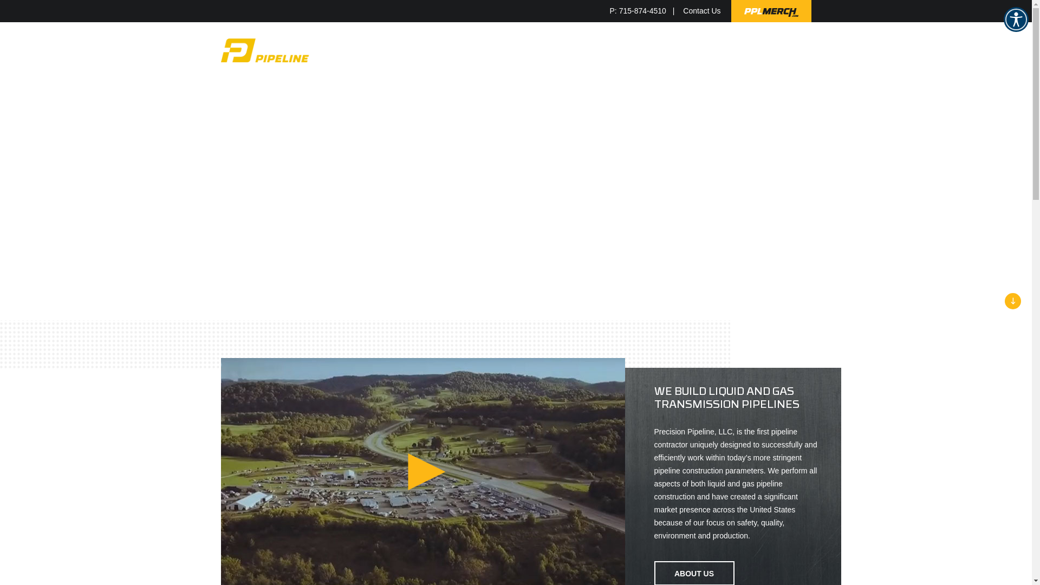 The height and width of the screenshot is (585, 1040). What do you see at coordinates (807, 50) in the screenshot?
I see `Show Search` at bounding box center [807, 50].